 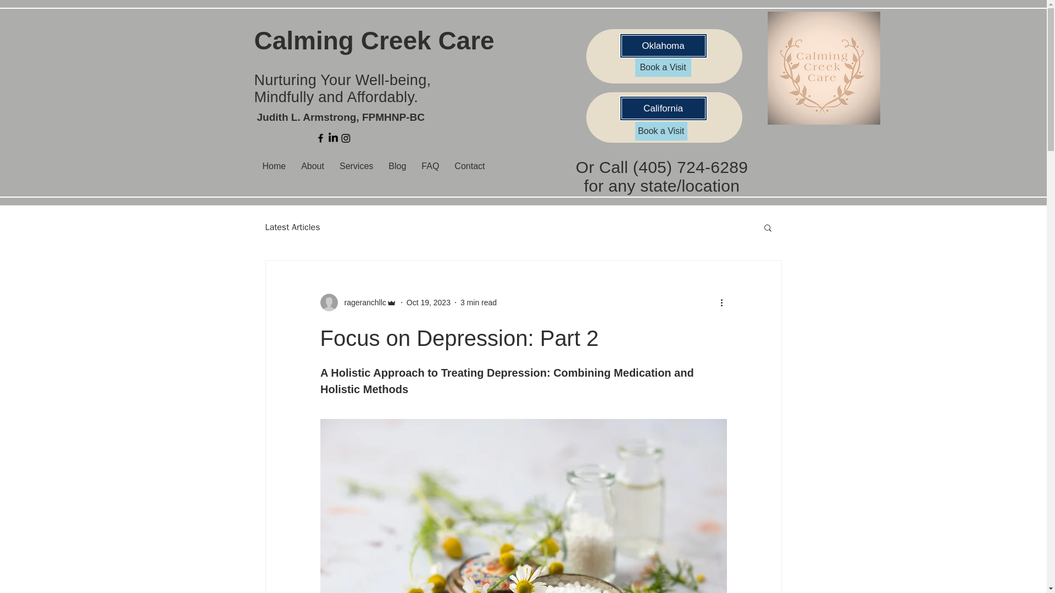 I want to click on 3 min read, so click(x=478, y=302).